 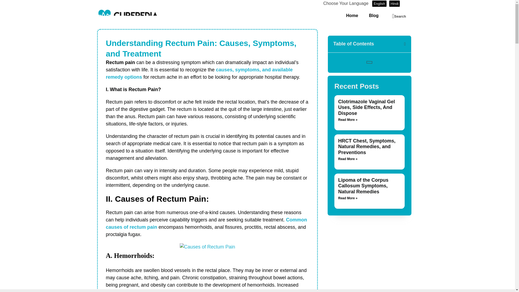 I want to click on Clotrimazole Vaginal Gel Uses, Side Effects, And Dispose, so click(x=367, y=107).